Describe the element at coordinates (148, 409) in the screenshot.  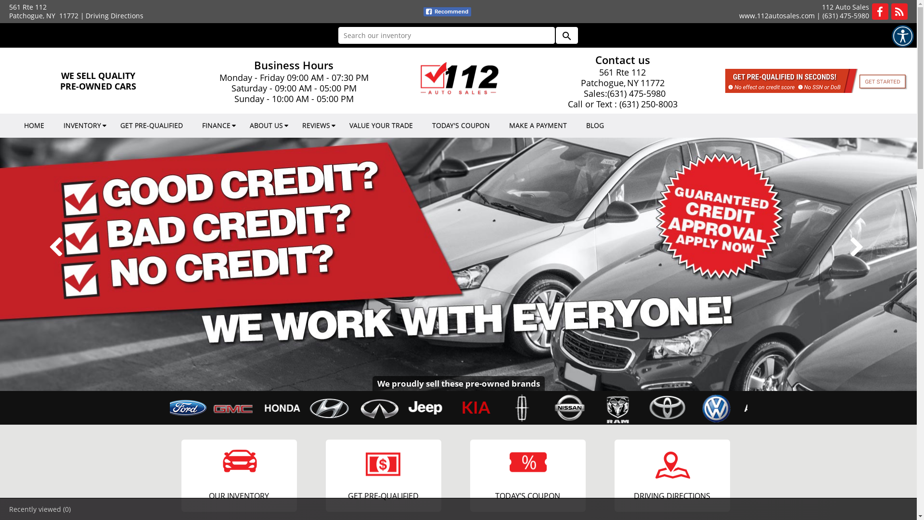
I see `Cadillac (3)` at that location.